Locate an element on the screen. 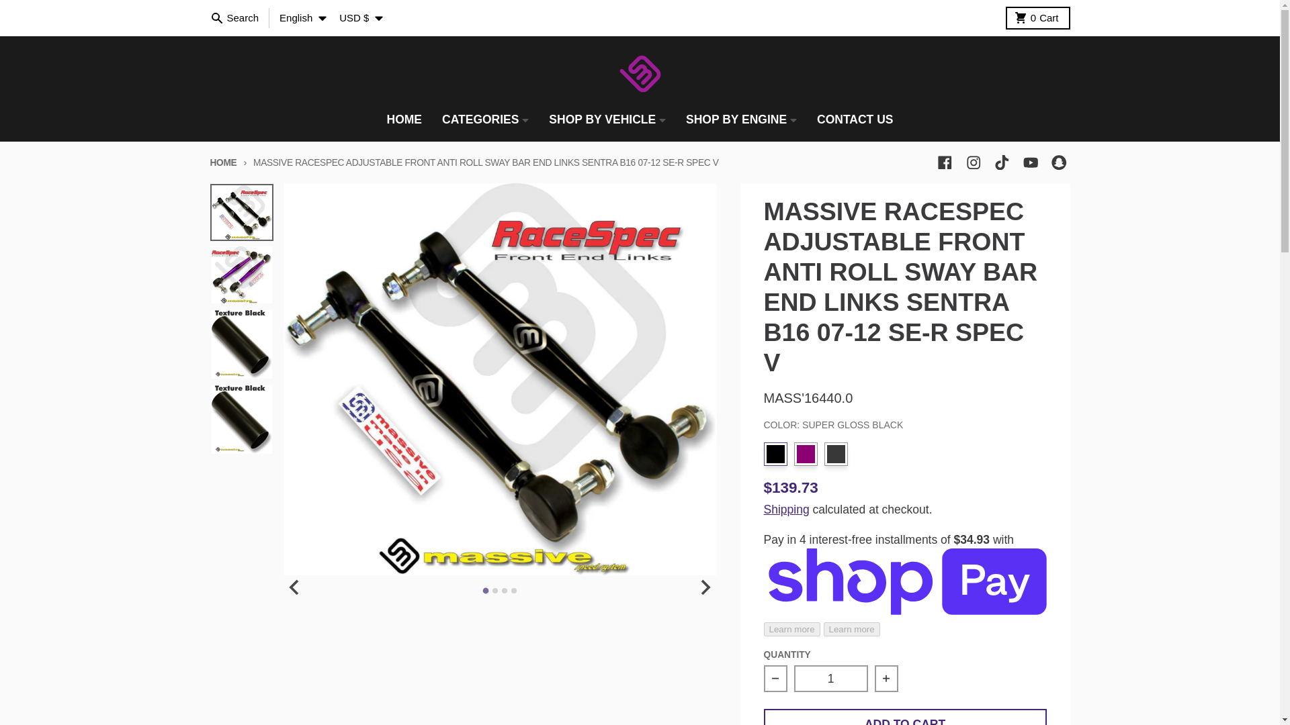 The height and width of the screenshot is (725, 1290). Snapchat - Massive Speed System is located at coordinates (1038, 17).